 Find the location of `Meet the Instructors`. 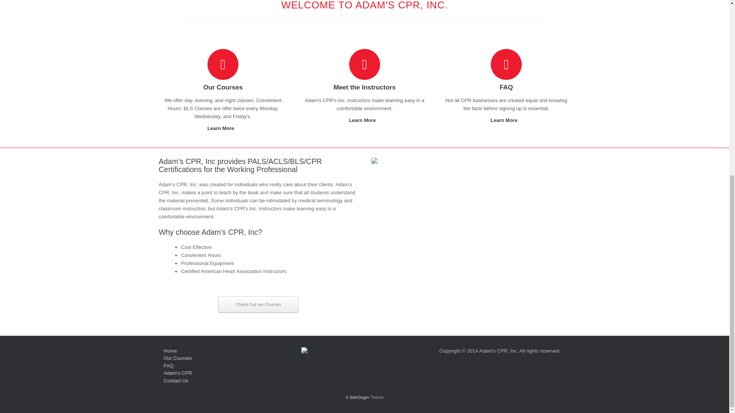

Meet the Instructors is located at coordinates (364, 88).